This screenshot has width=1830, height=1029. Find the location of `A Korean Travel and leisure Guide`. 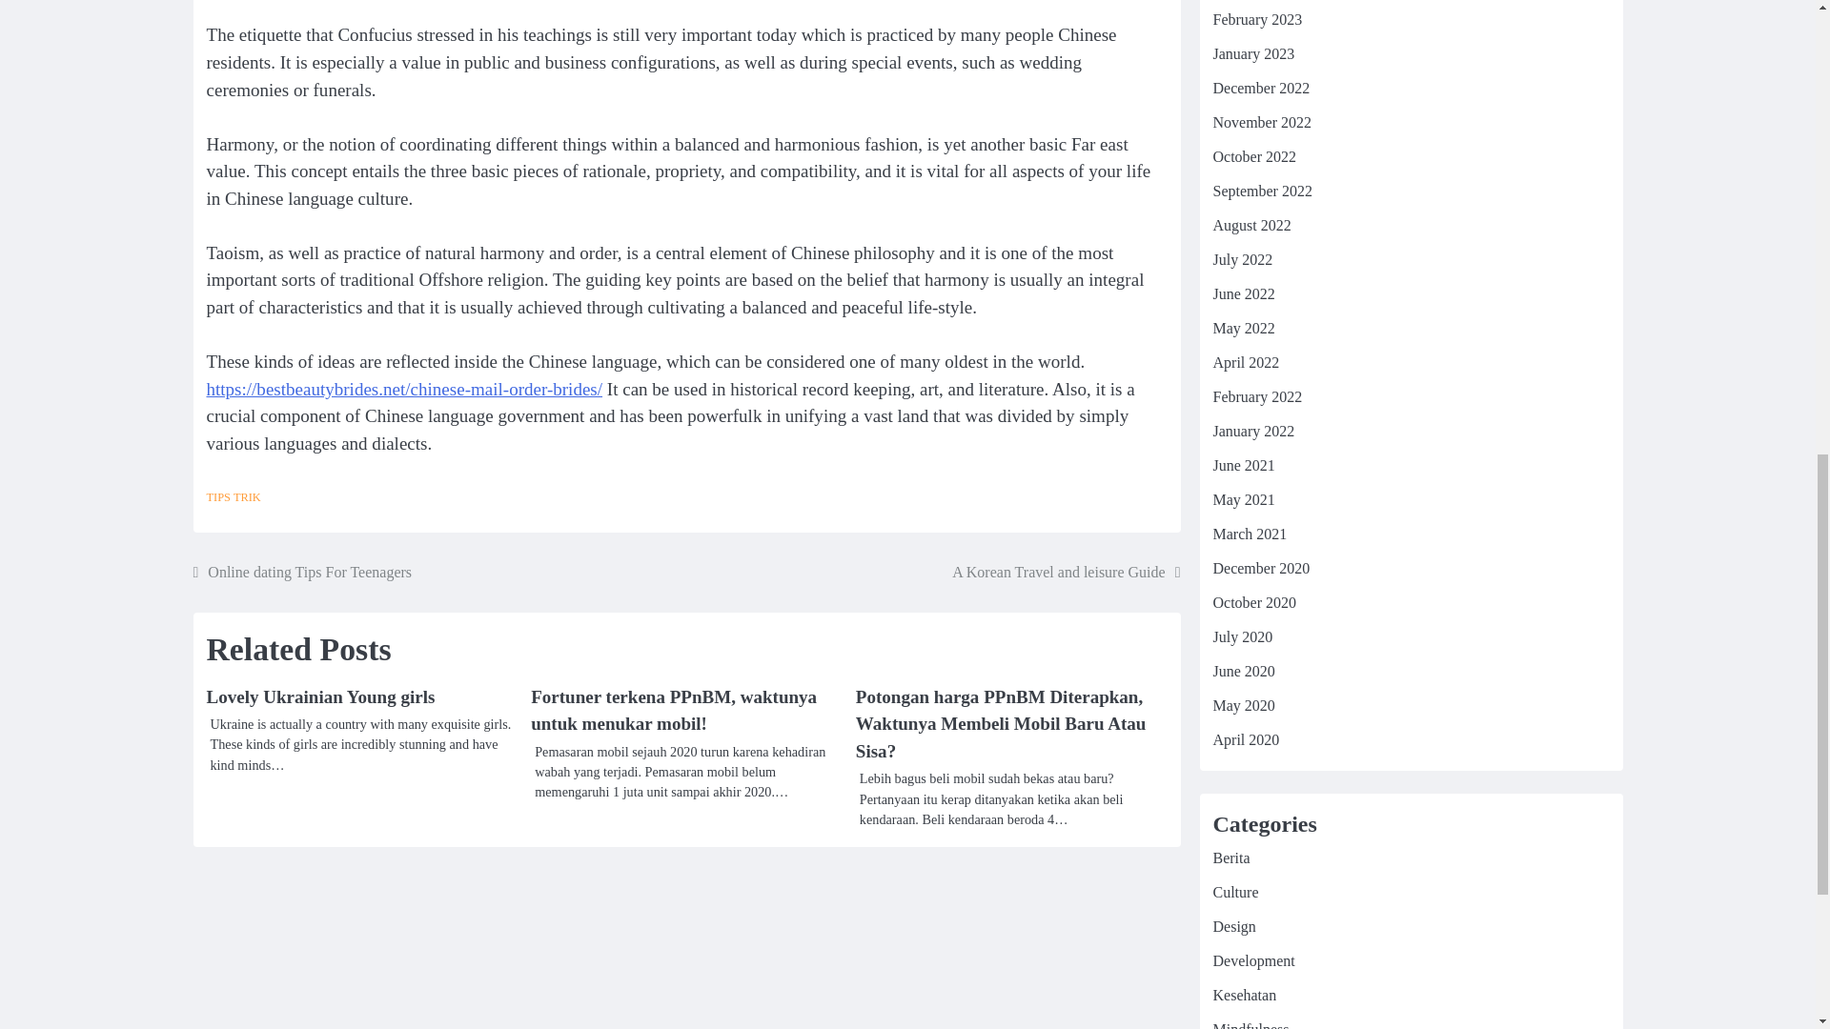

A Korean Travel and leisure Guide is located at coordinates (1066, 572).